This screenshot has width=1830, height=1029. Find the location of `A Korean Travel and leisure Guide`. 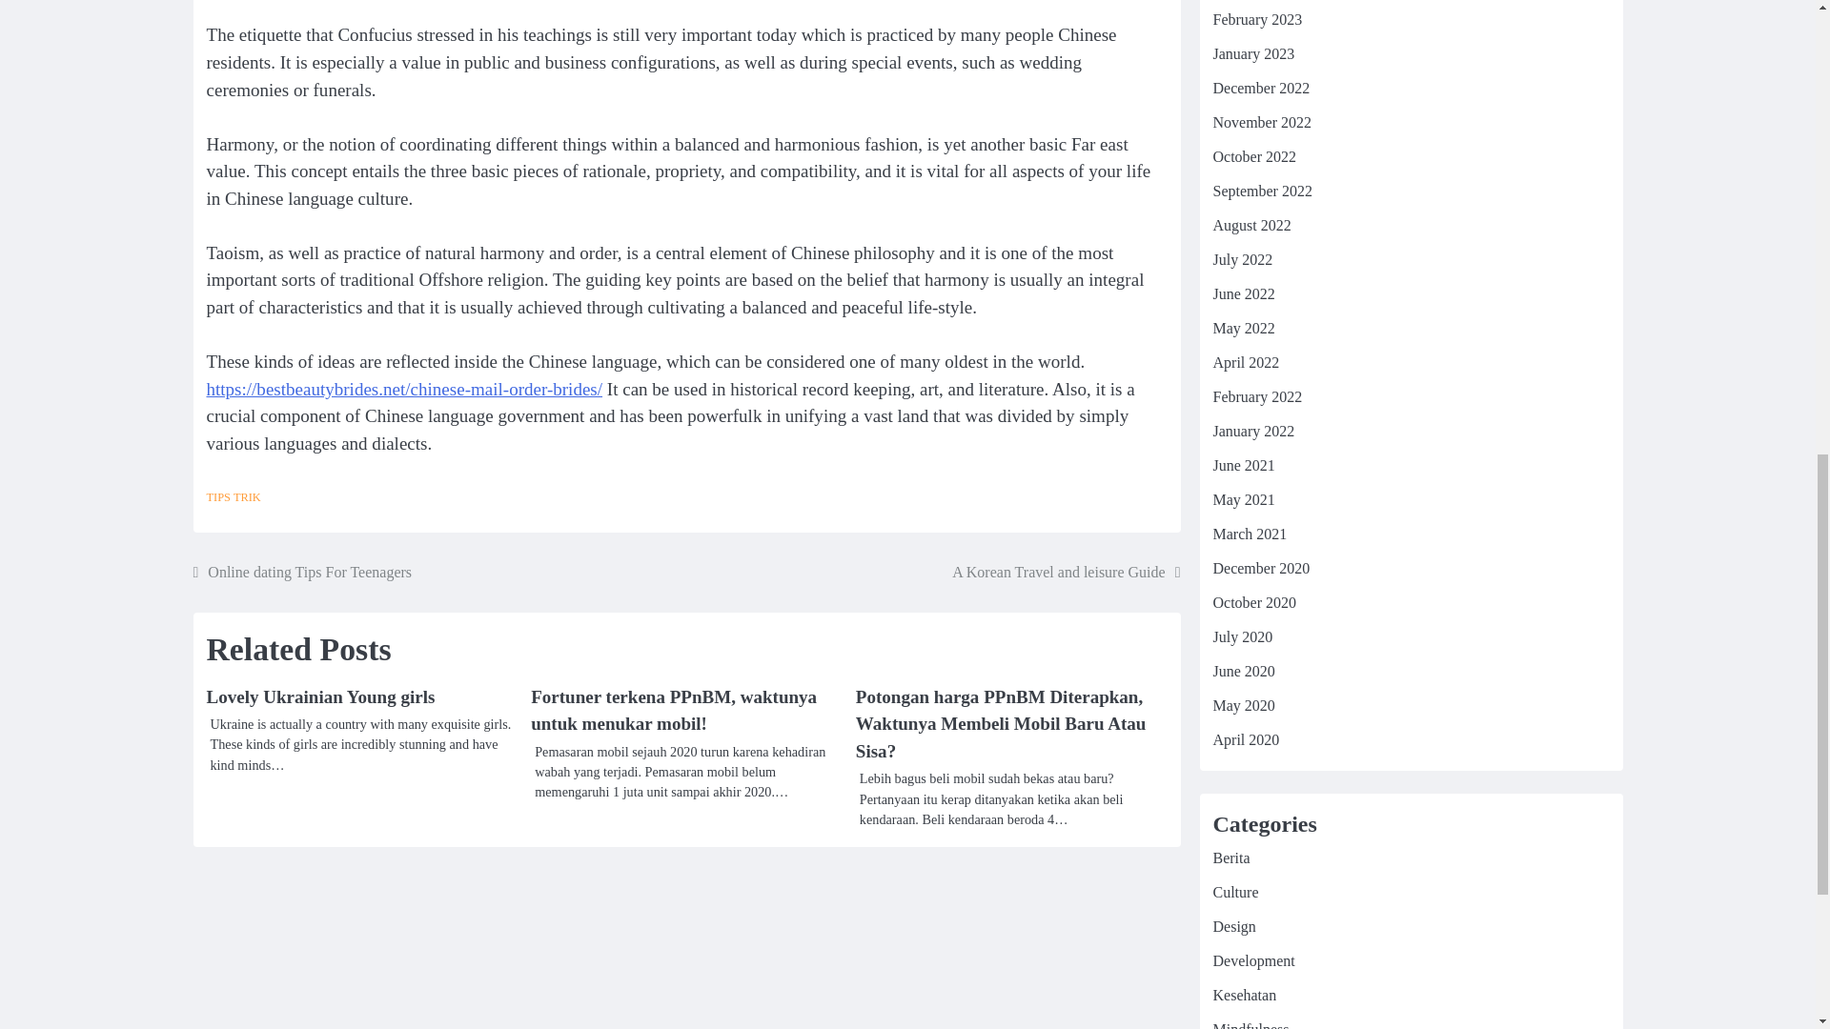

A Korean Travel and leisure Guide is located at coordinates (1066, 572).